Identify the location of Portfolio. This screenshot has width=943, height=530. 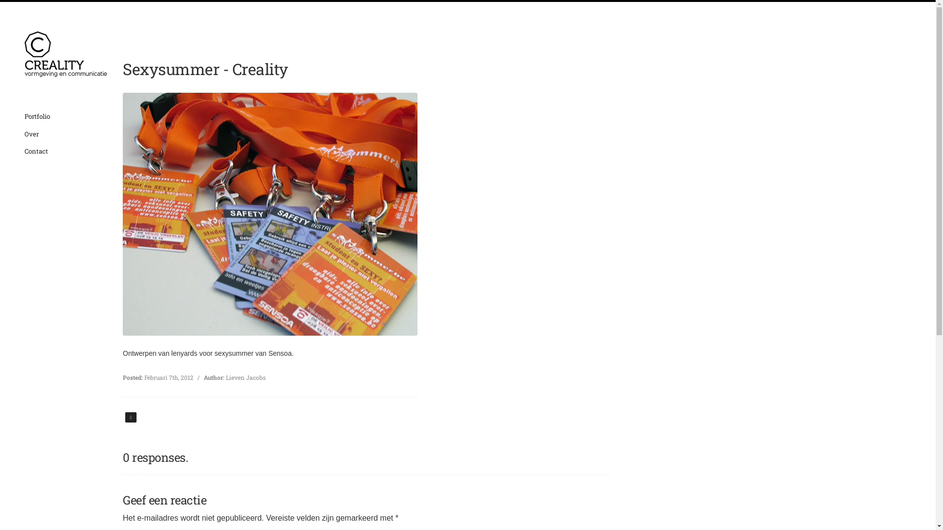
(37, 116).